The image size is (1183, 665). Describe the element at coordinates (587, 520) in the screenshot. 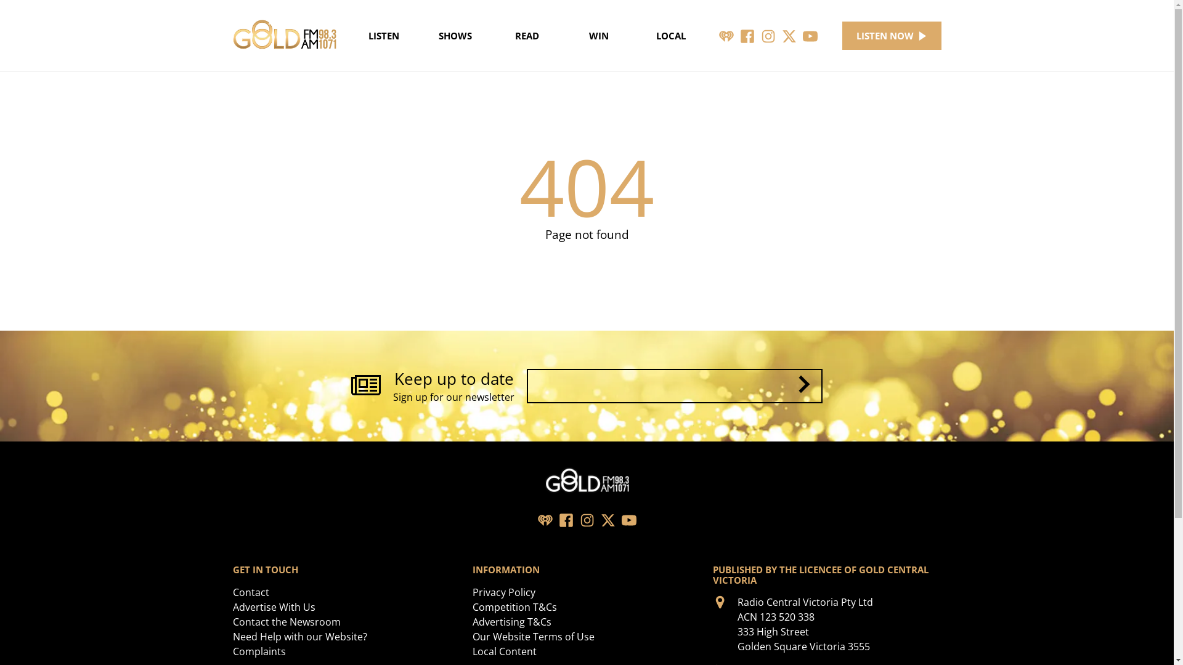

I see `Instagram` at that location.